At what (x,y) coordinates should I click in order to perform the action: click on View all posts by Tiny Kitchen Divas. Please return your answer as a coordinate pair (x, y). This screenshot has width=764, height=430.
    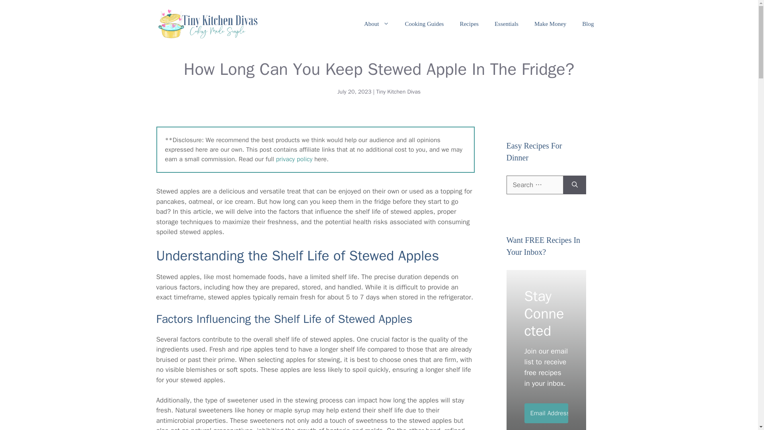
    Looking at the image, I should click on (398, 92).